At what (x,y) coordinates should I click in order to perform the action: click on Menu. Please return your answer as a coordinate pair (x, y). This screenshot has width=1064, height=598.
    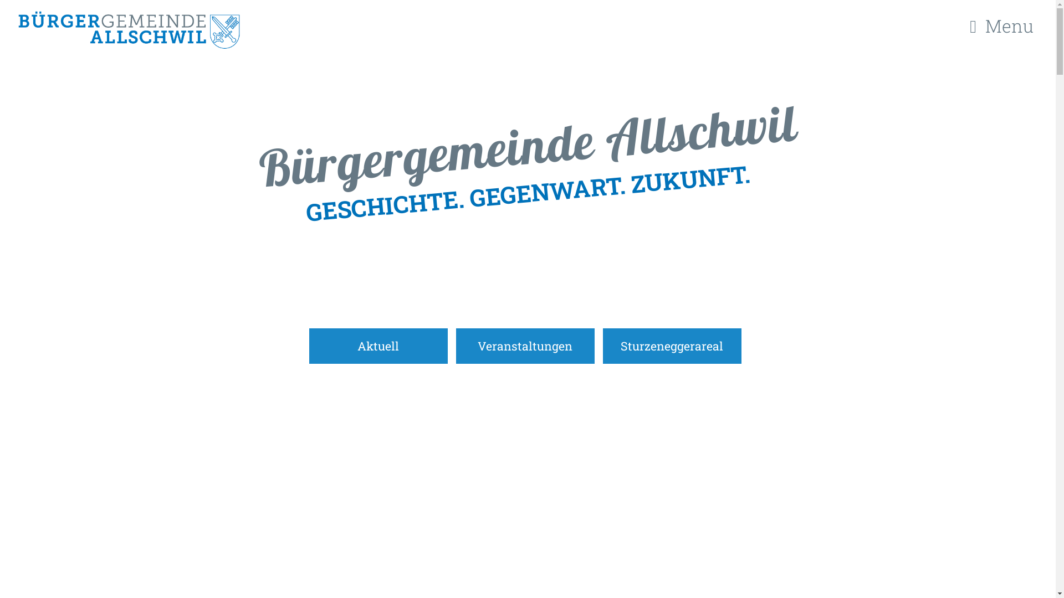
    Looking at the image, I should click on (1006, 27).